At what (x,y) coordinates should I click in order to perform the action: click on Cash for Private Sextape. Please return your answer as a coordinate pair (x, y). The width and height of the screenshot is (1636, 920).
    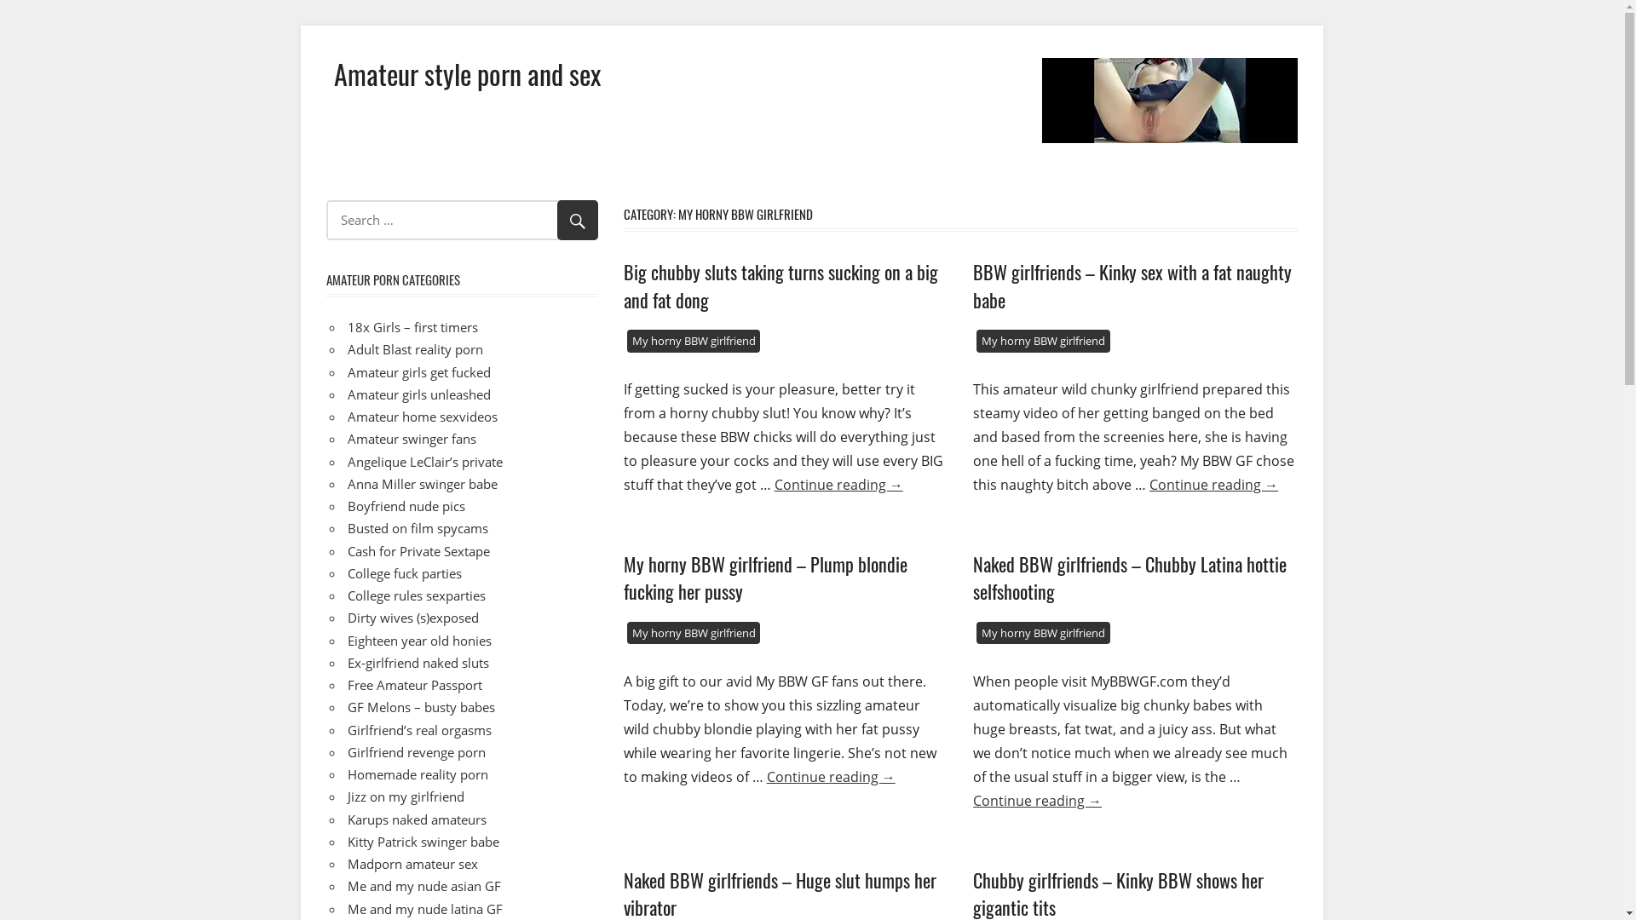
    Looking at the image, I should click on (419, 550).